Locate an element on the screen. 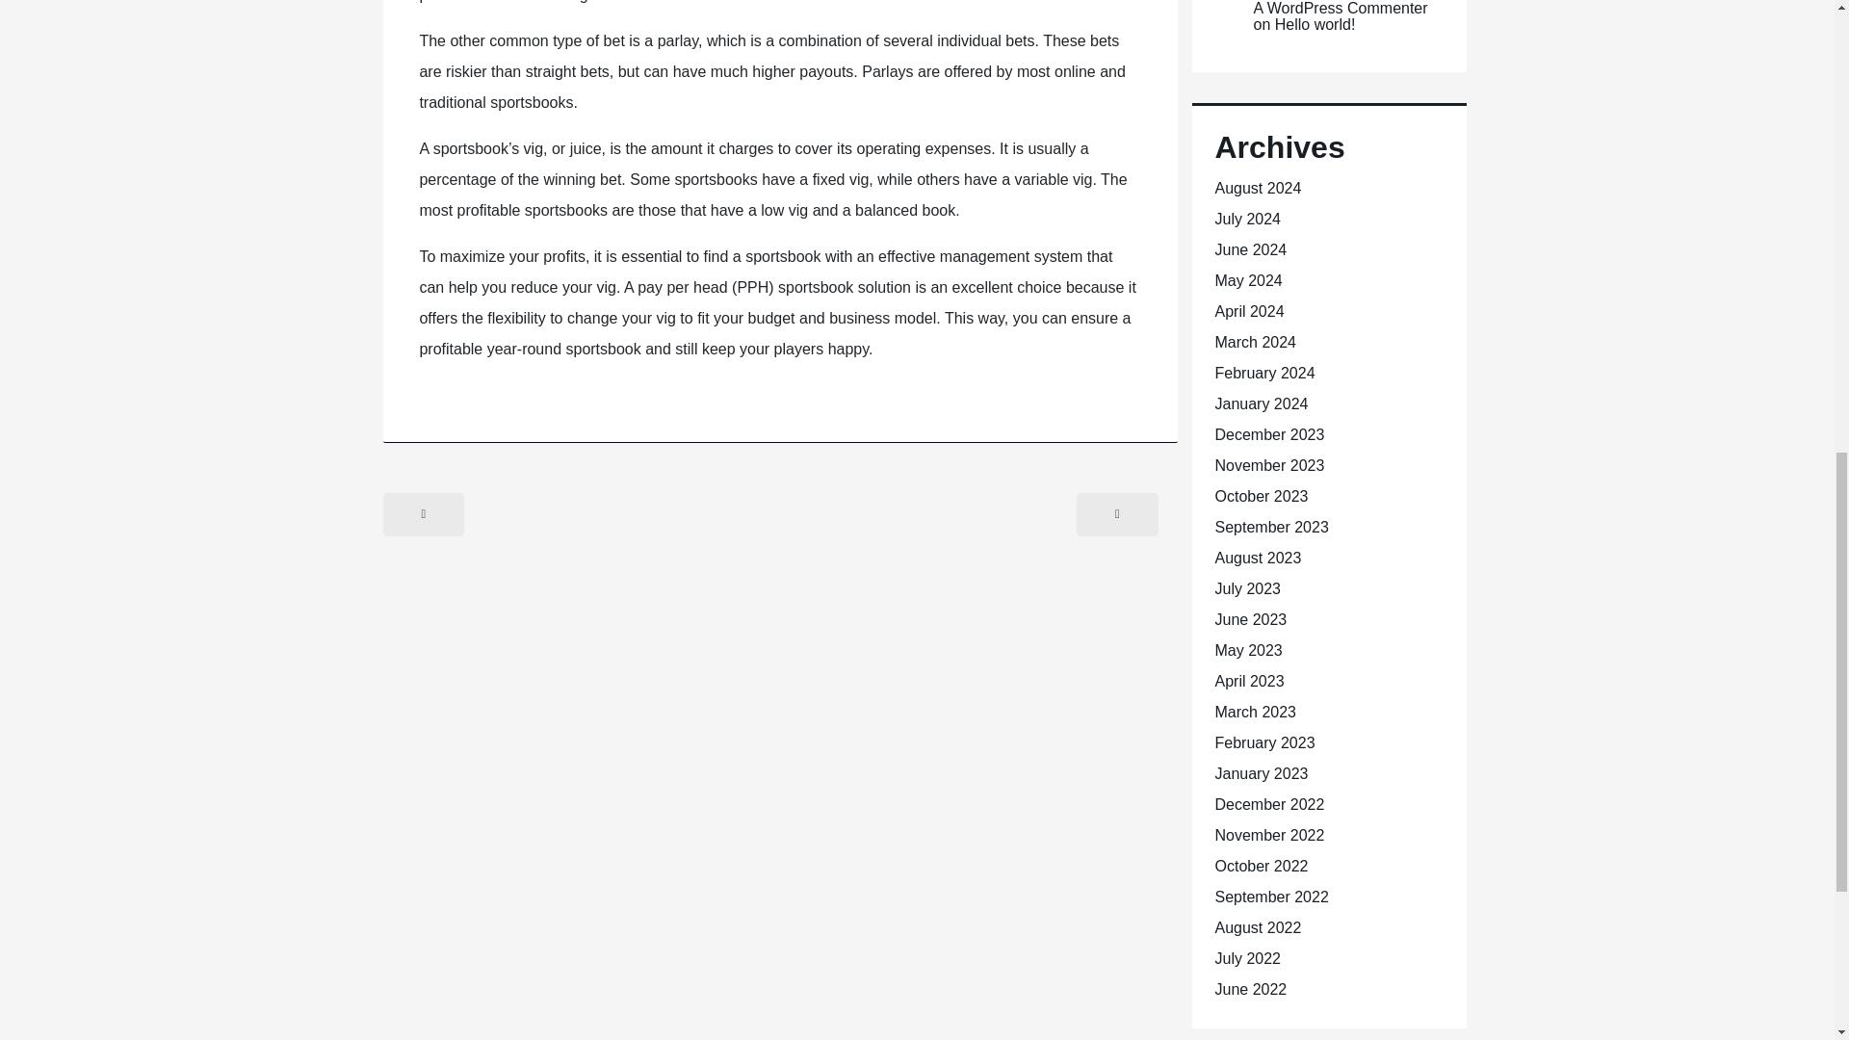 The height and width of the screenshot is (1040, 1849). September 2022 is located at coordinates (1271, 897).